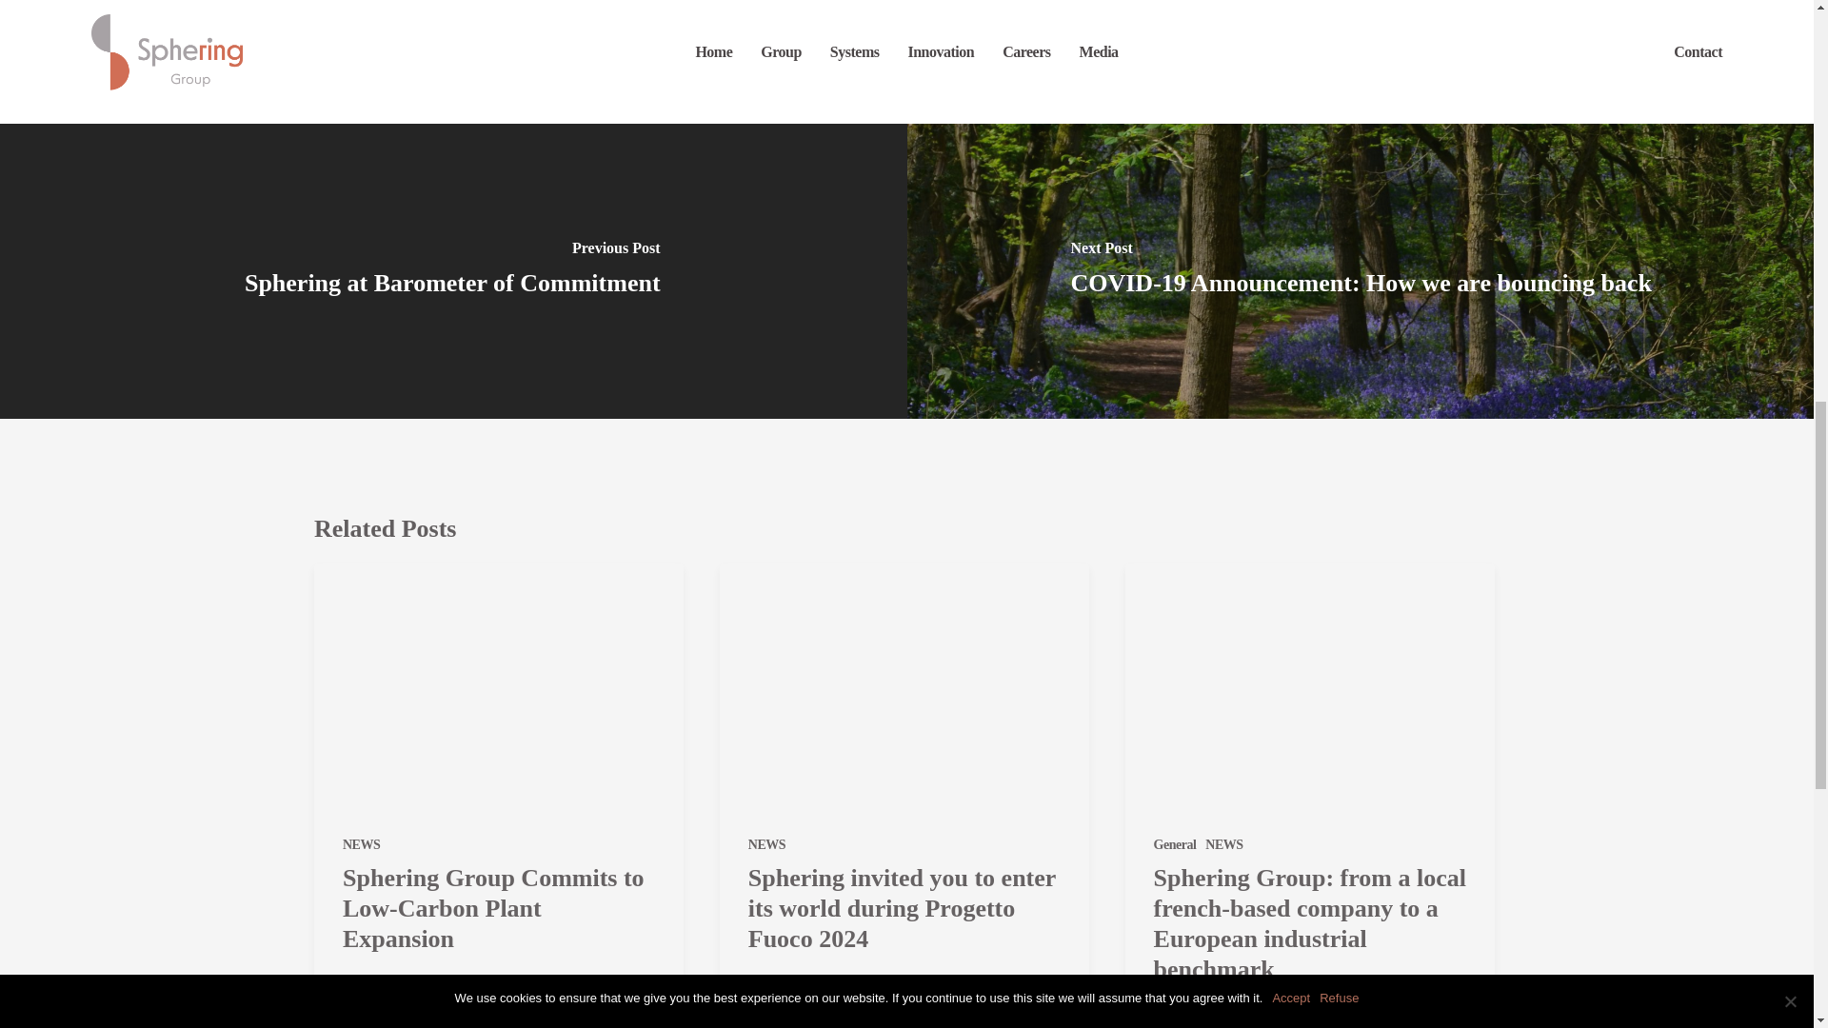 The width and height of the screenshot is (1828, 1028). What do you see at coordinates (1223, 845) in the screenshot?
I see `NEWS` at bounding box center [1223, 845].